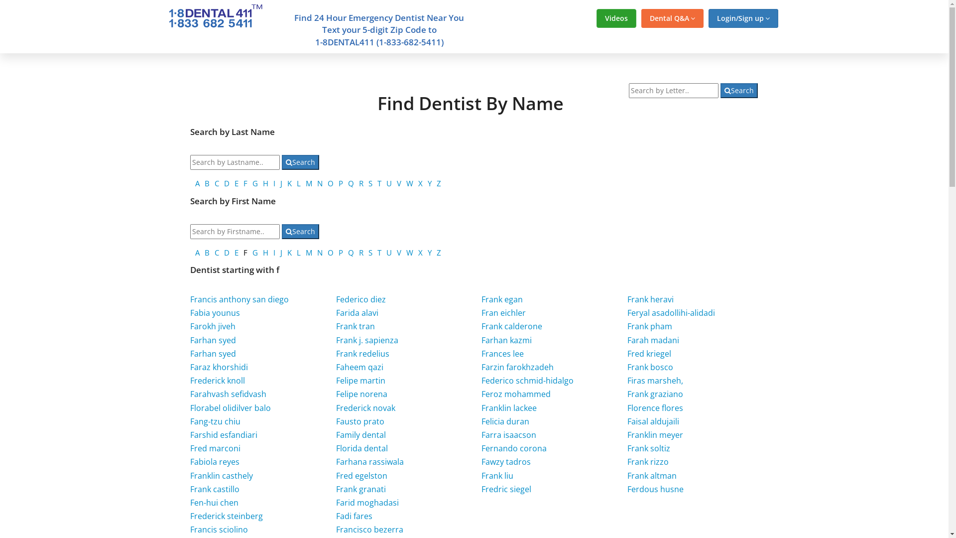 Image resolution: width=956 pixels, height=538 pixels. What do you see at coordinates (274, 253) in the screenshot?
I see `I` at bounding box center [274, 253].